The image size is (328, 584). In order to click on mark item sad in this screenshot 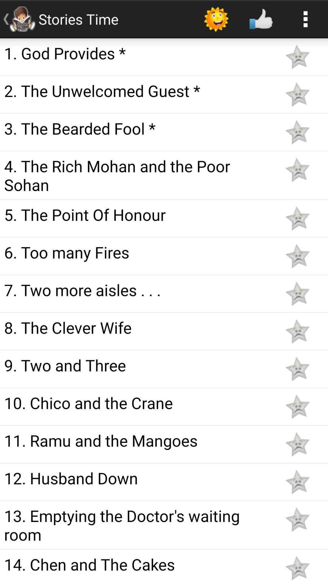, I will do `click(297, 568)`.